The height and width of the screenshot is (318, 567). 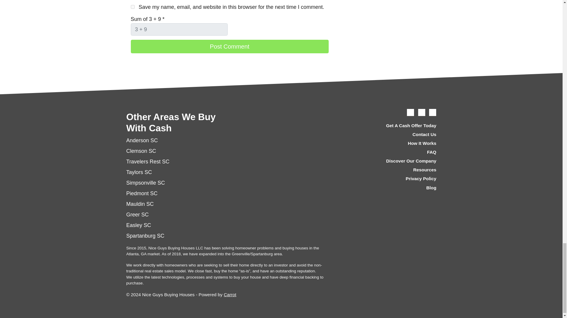 What do you see at coordinates (432, 112) in the screenshot?
I see `Zillow` at bounding box center [432, 112].